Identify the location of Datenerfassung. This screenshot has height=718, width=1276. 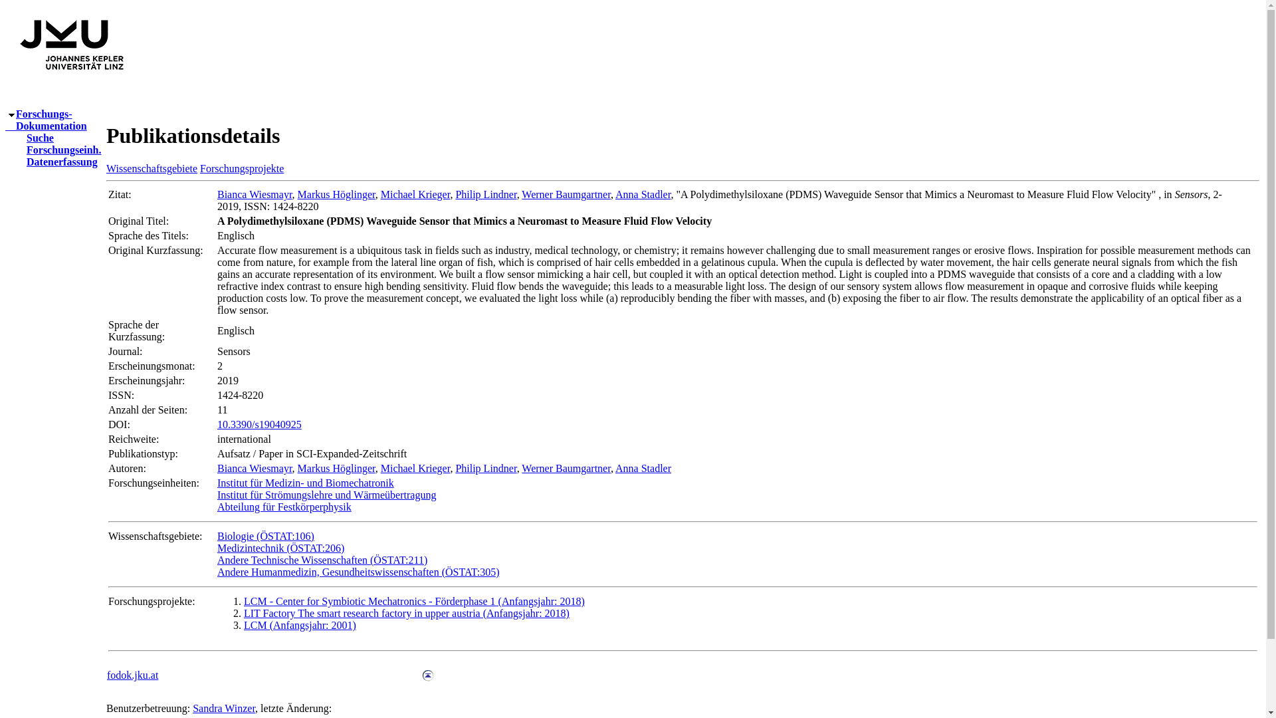
(56, 162).